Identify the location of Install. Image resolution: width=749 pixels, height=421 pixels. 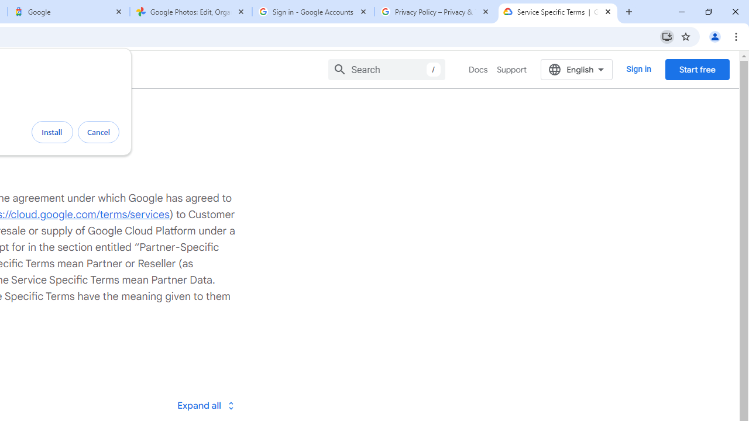
(52, 132).